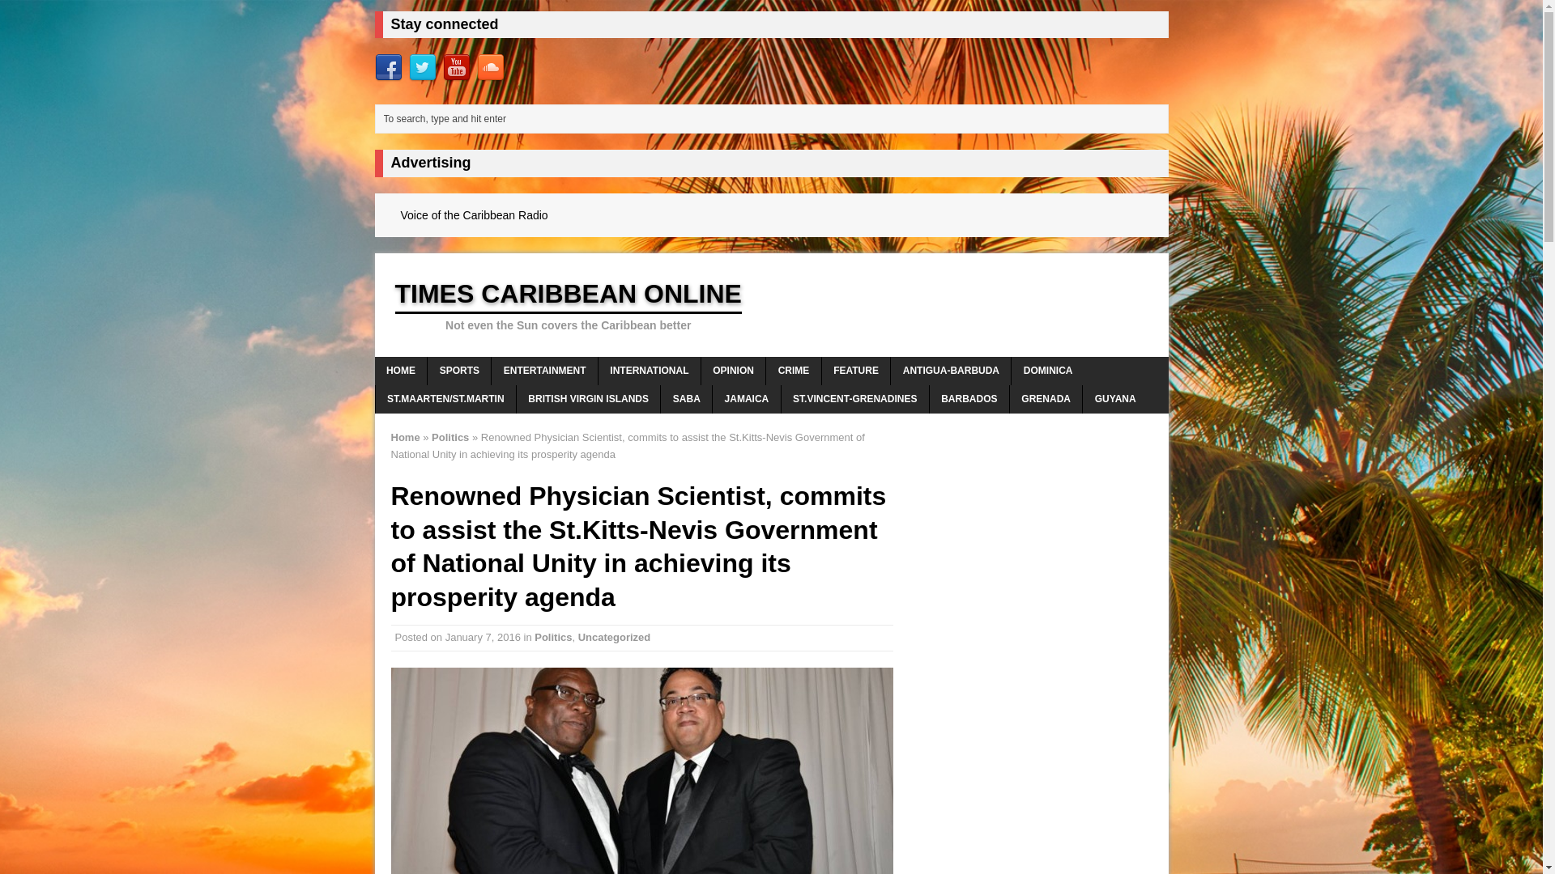  I want to click on OPINION, so click(732, 371).